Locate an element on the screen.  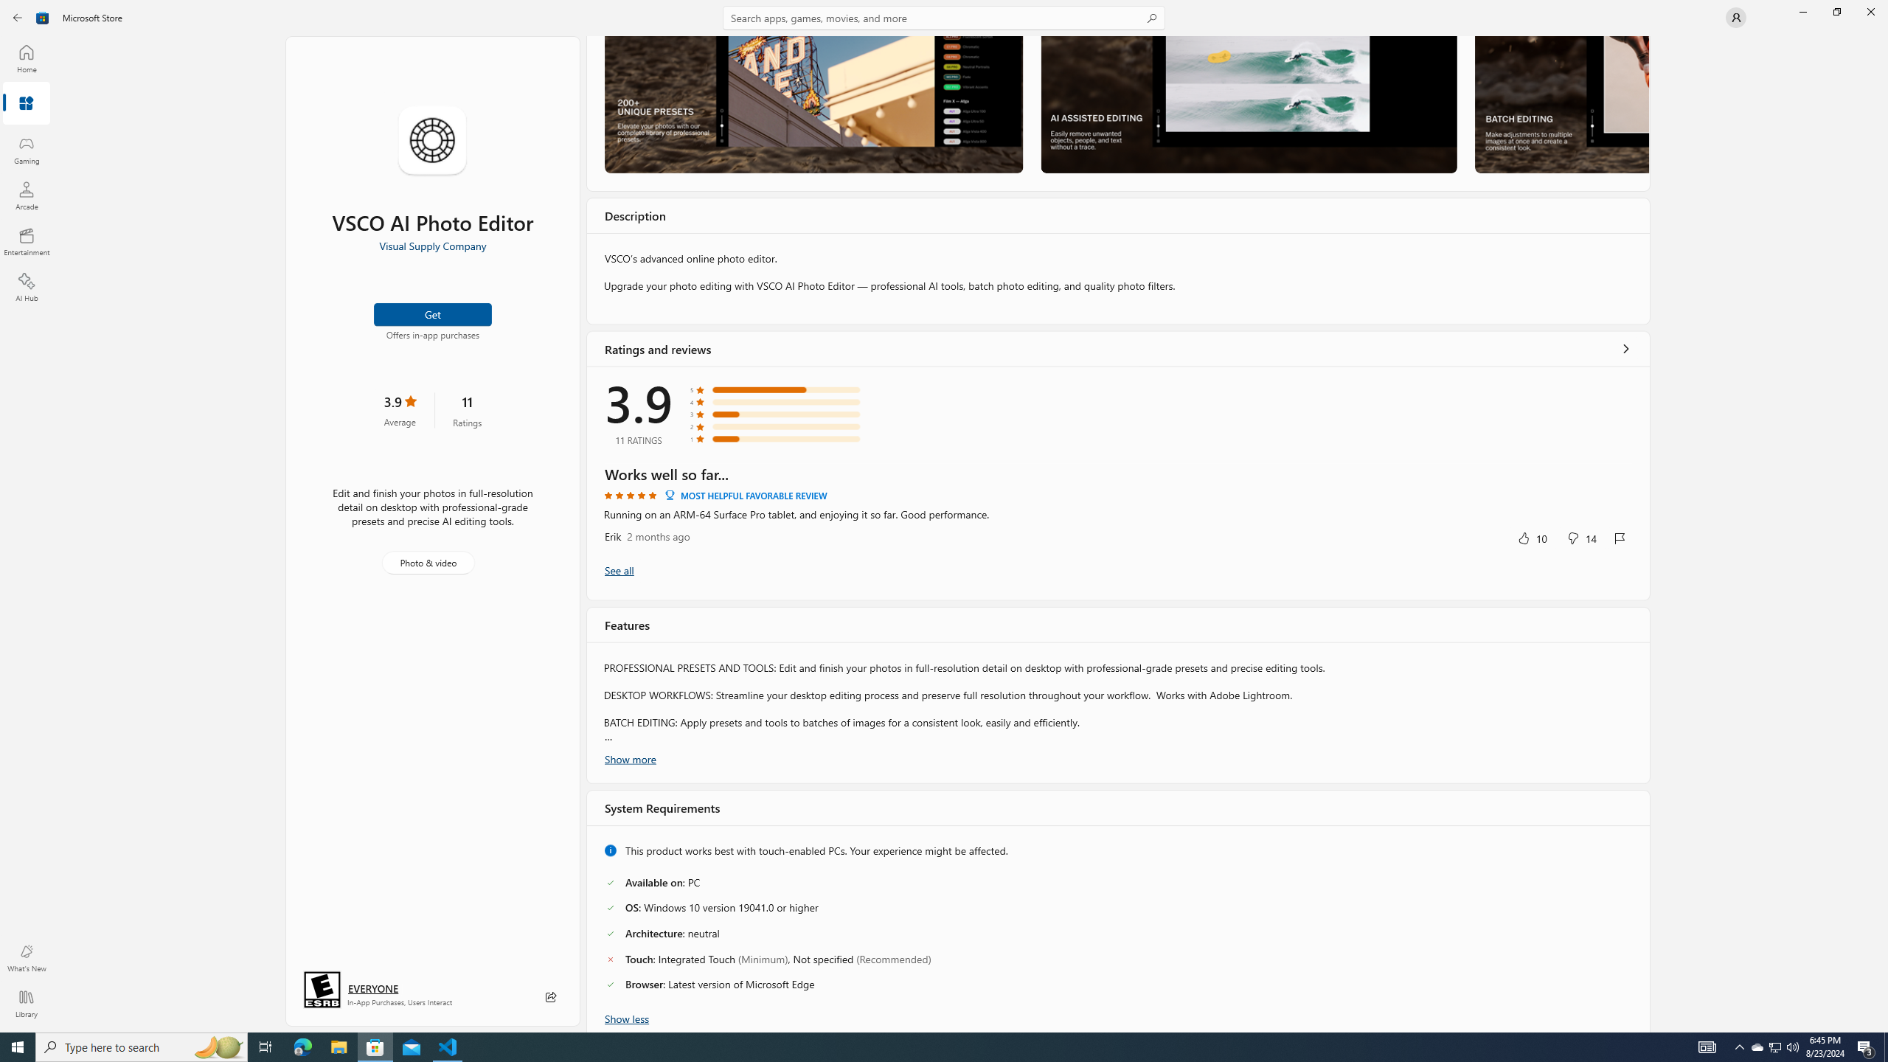
Search is located at coordinates (944, 18).